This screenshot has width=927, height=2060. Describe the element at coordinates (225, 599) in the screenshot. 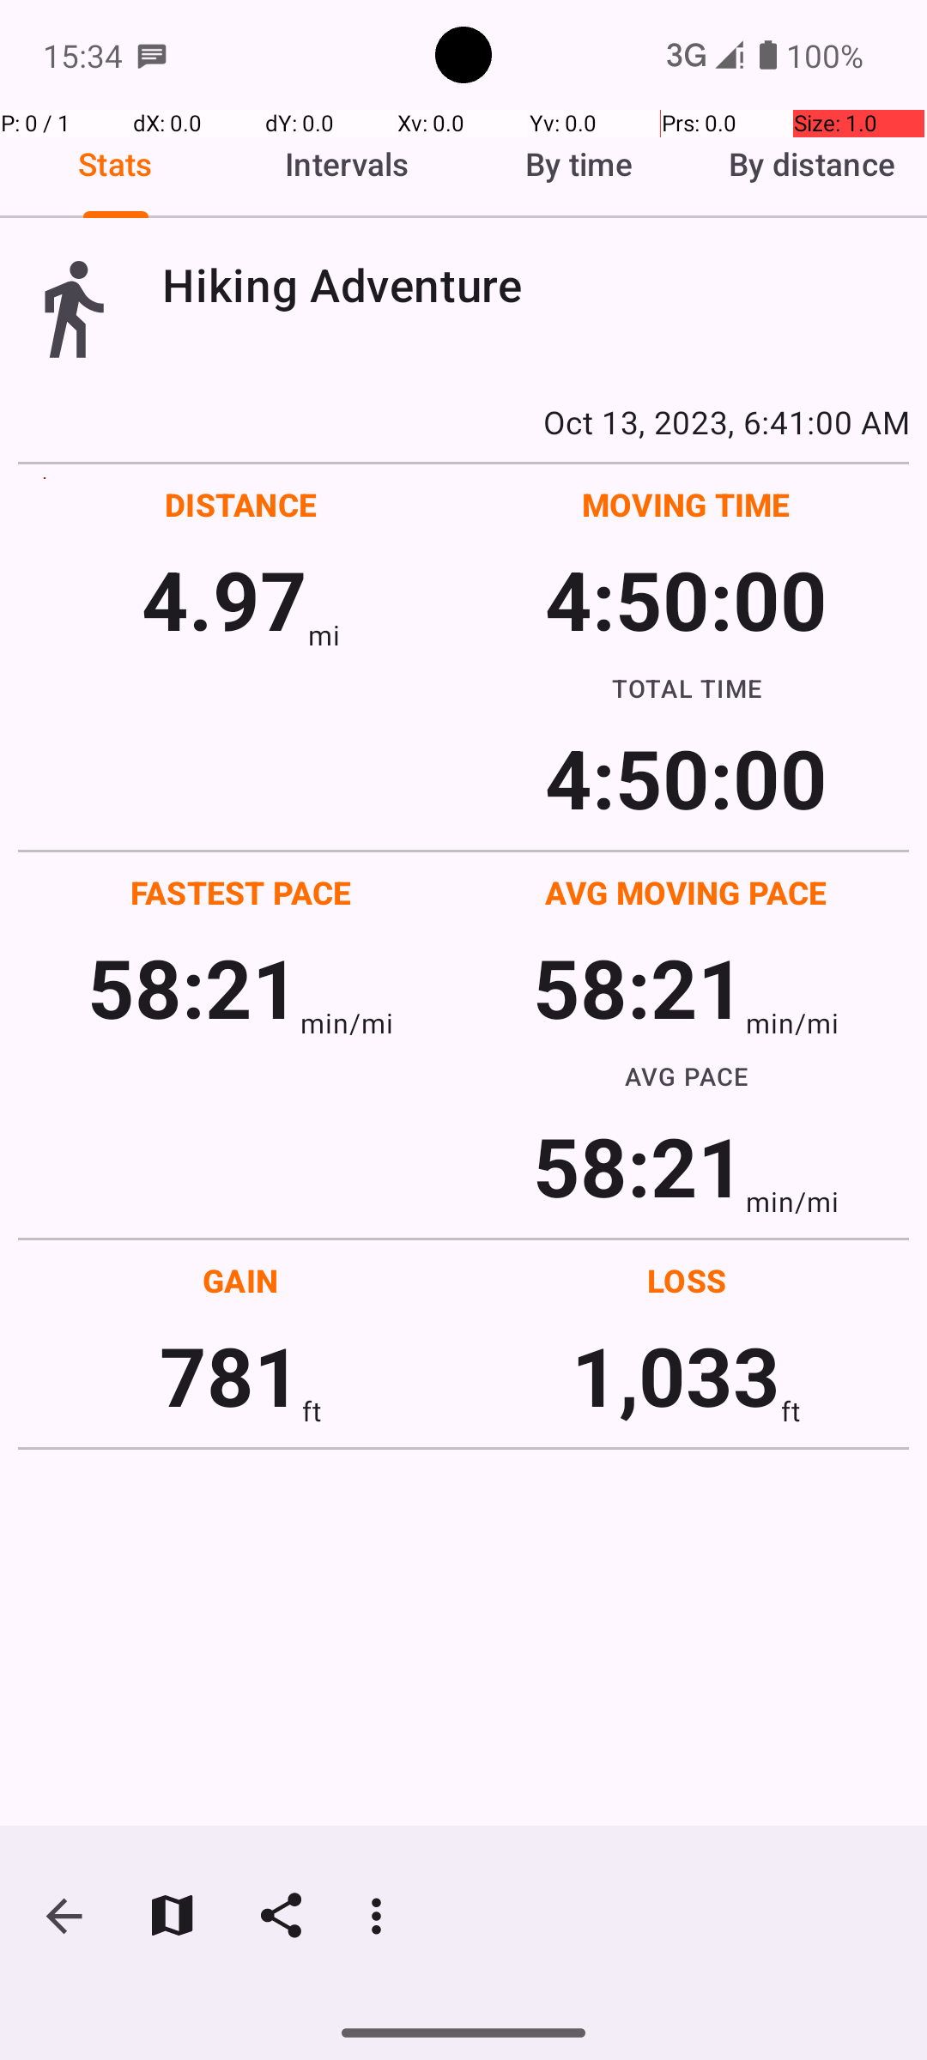

I see `4.97` at that location.